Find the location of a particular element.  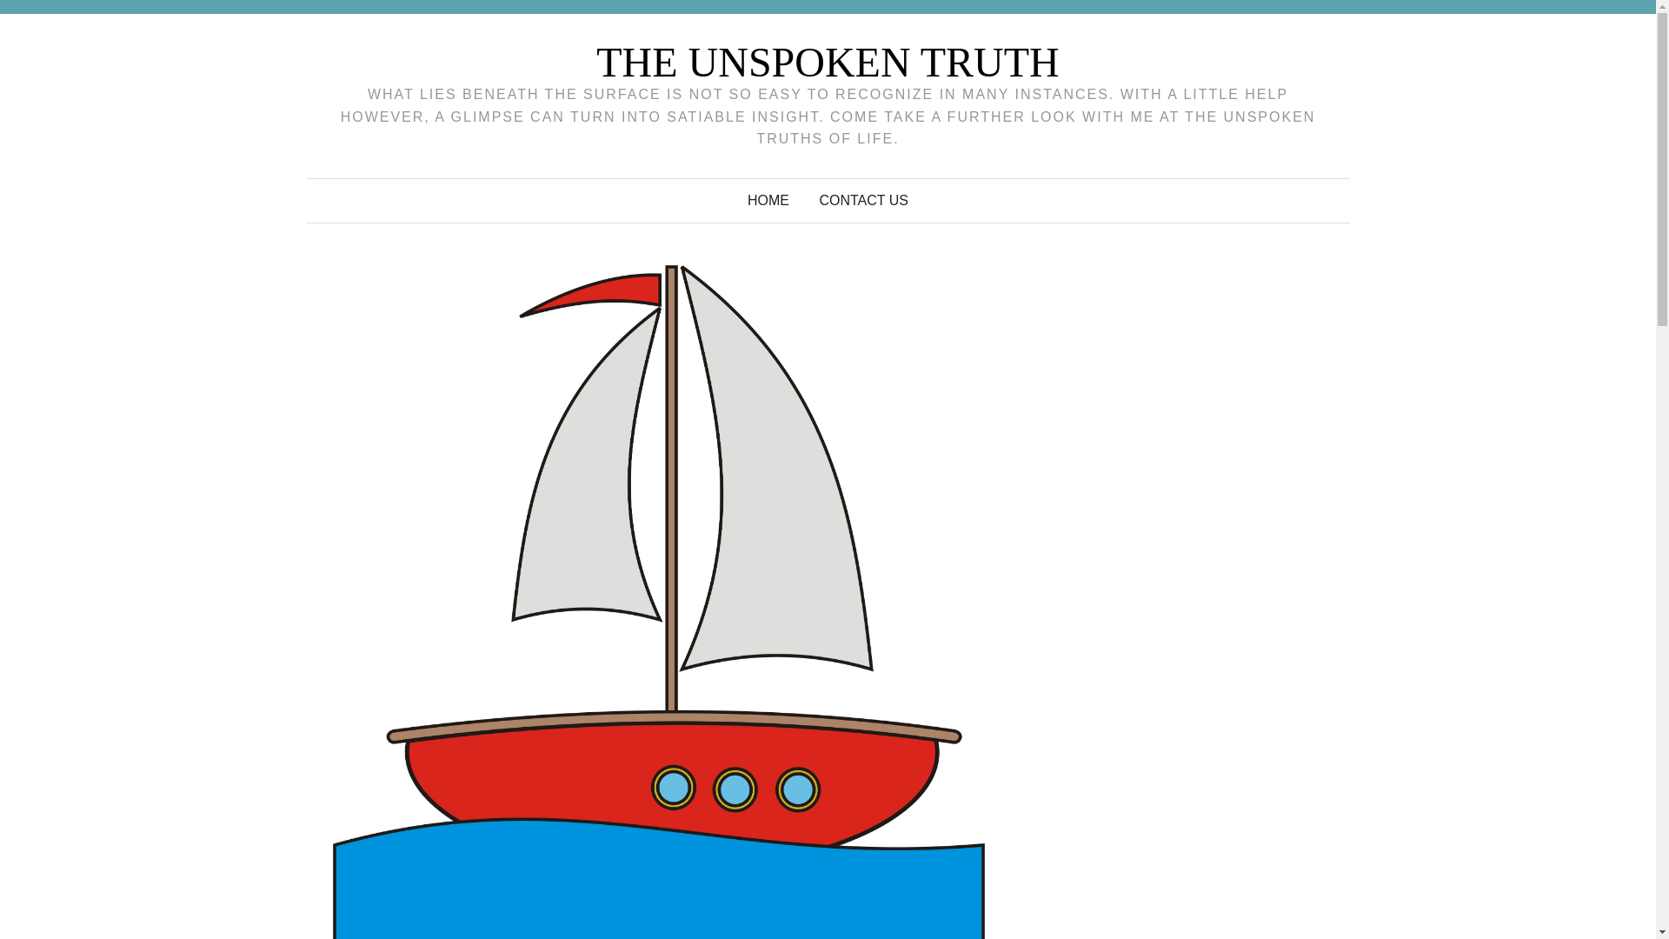

CONTACT US is located at coordinates (863, 200).